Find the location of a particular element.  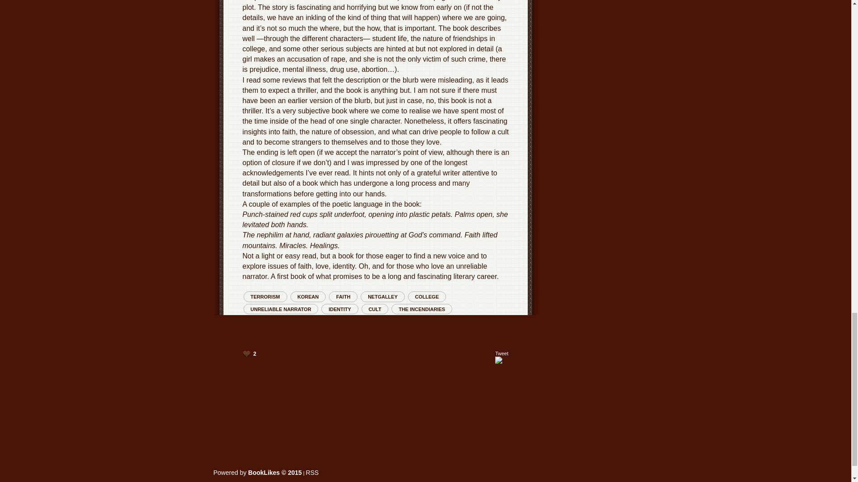

TERRORISM is located at coordinates (265, 296).